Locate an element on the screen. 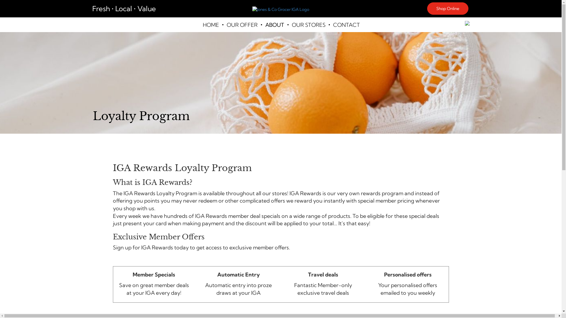  HOME is located at coordinates (210, 25).